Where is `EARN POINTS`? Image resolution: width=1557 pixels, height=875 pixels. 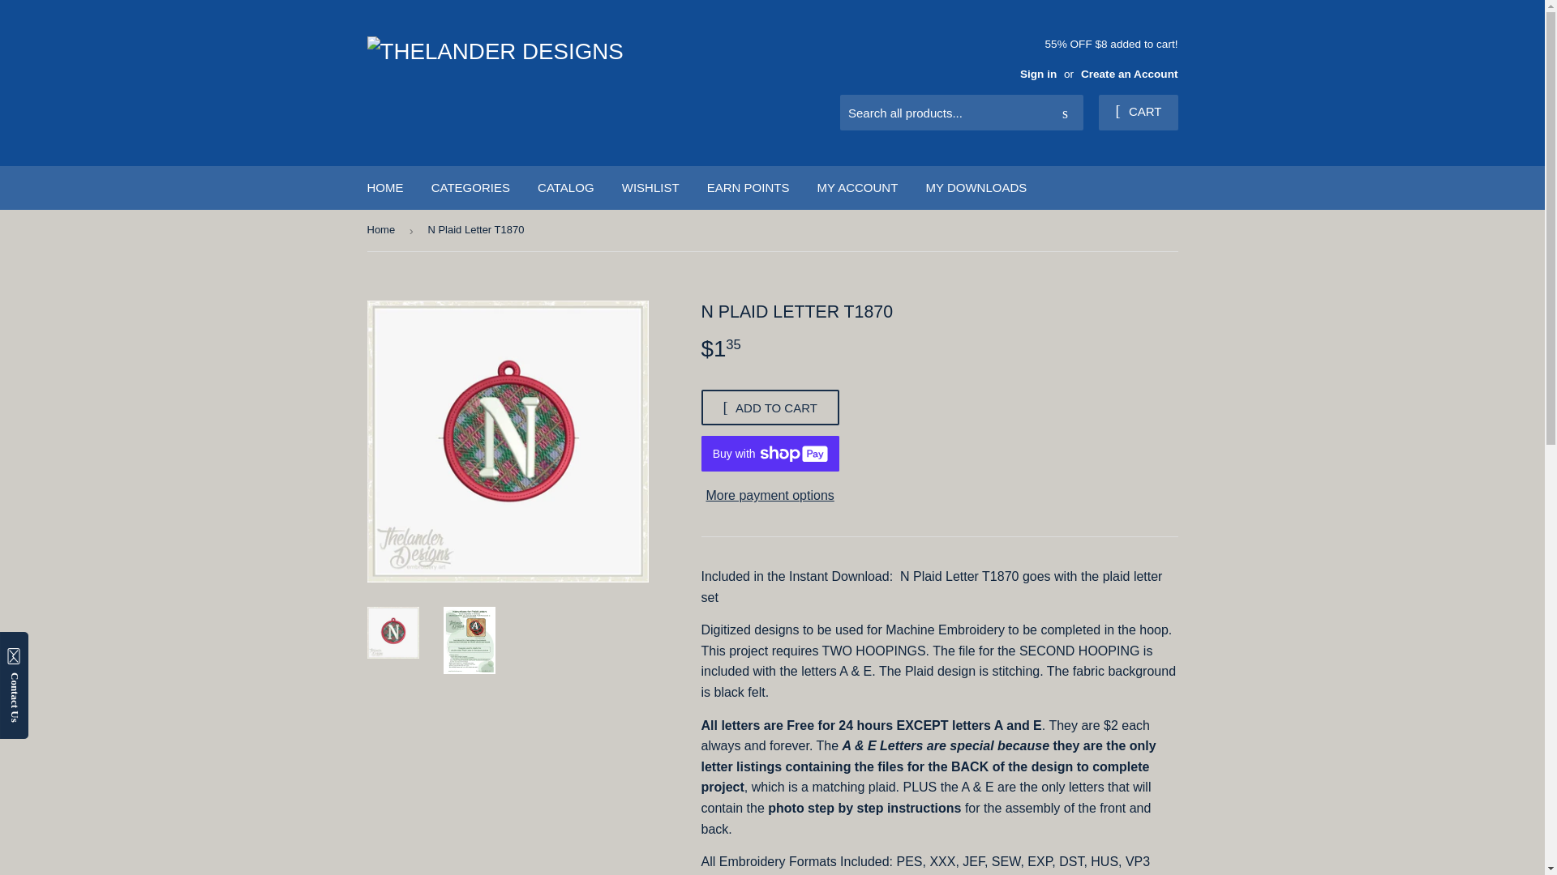 EARN POINTS is located at coordinates (748, 188).